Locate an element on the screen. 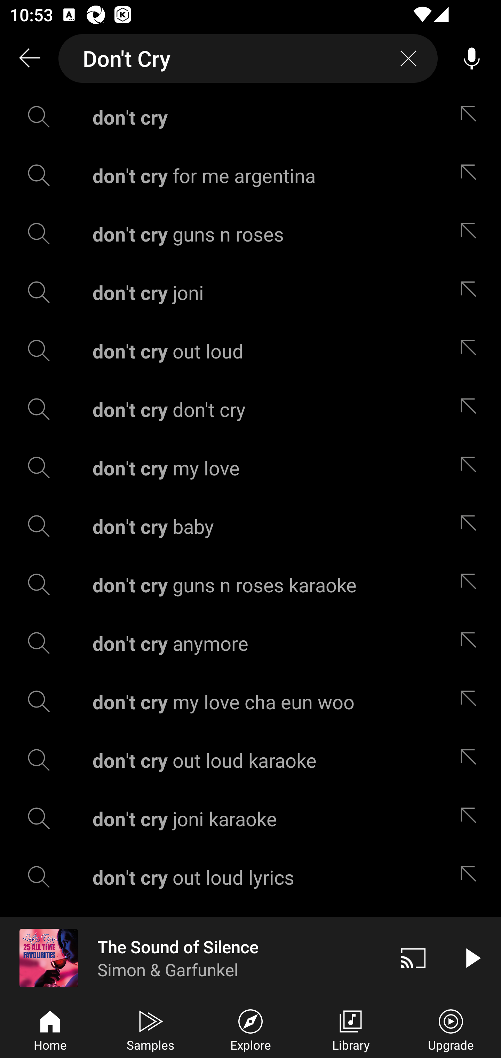 This screenshot has height=1058, width=501. Library is located at coordinates (351, 1029).